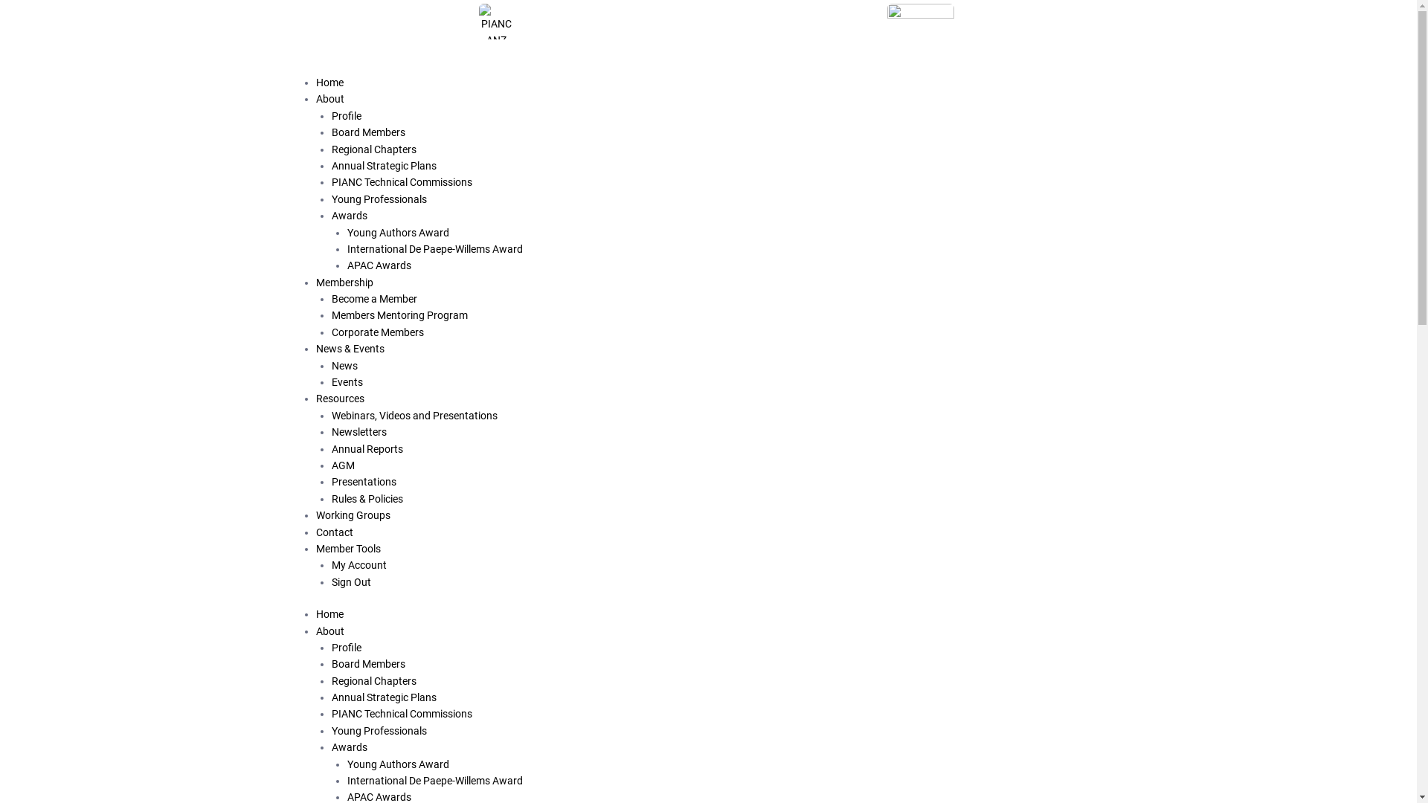 The height and width of the screenshot is (803, 1428). I want to click on Awards, so click(350, 216).